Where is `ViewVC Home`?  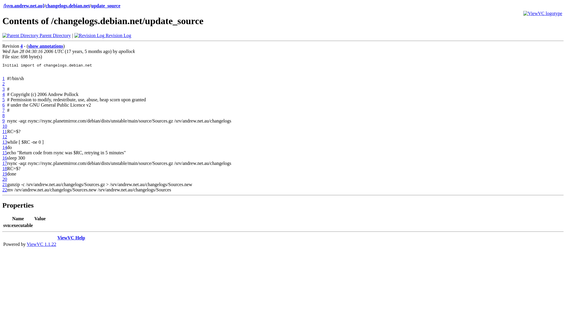
ViewVC Home is located at coordinates (543, 14).